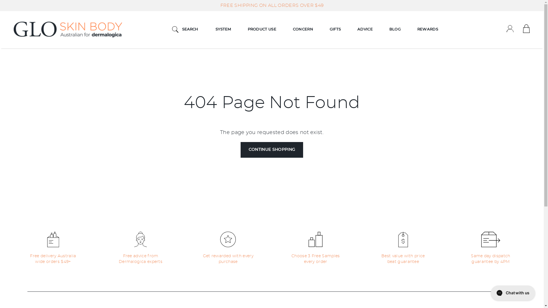  Describe the element at coordinates (303, 30) in the screenshot. I see `CONCERN` at that location.